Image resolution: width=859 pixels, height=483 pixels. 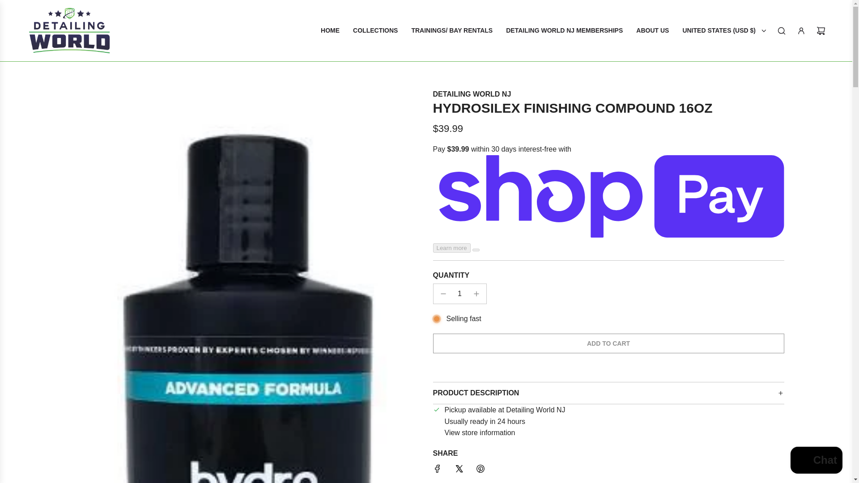 I want to click on DETAILING WORLD NJ MEMBERSHIPS, so click(x=480, y=433).